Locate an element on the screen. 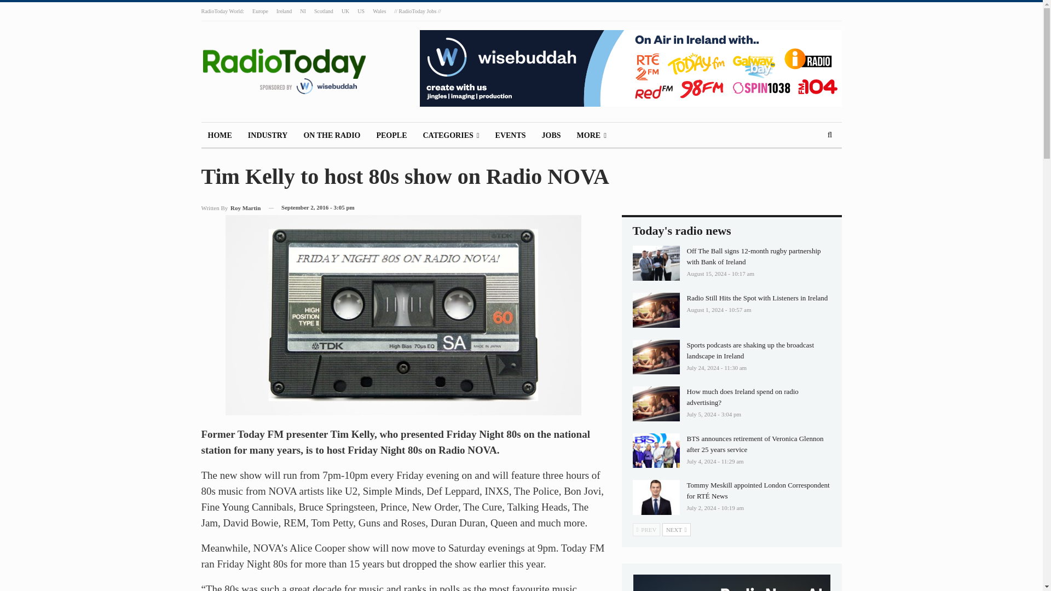  CATEGORIES is located at coordinates (451, 136).